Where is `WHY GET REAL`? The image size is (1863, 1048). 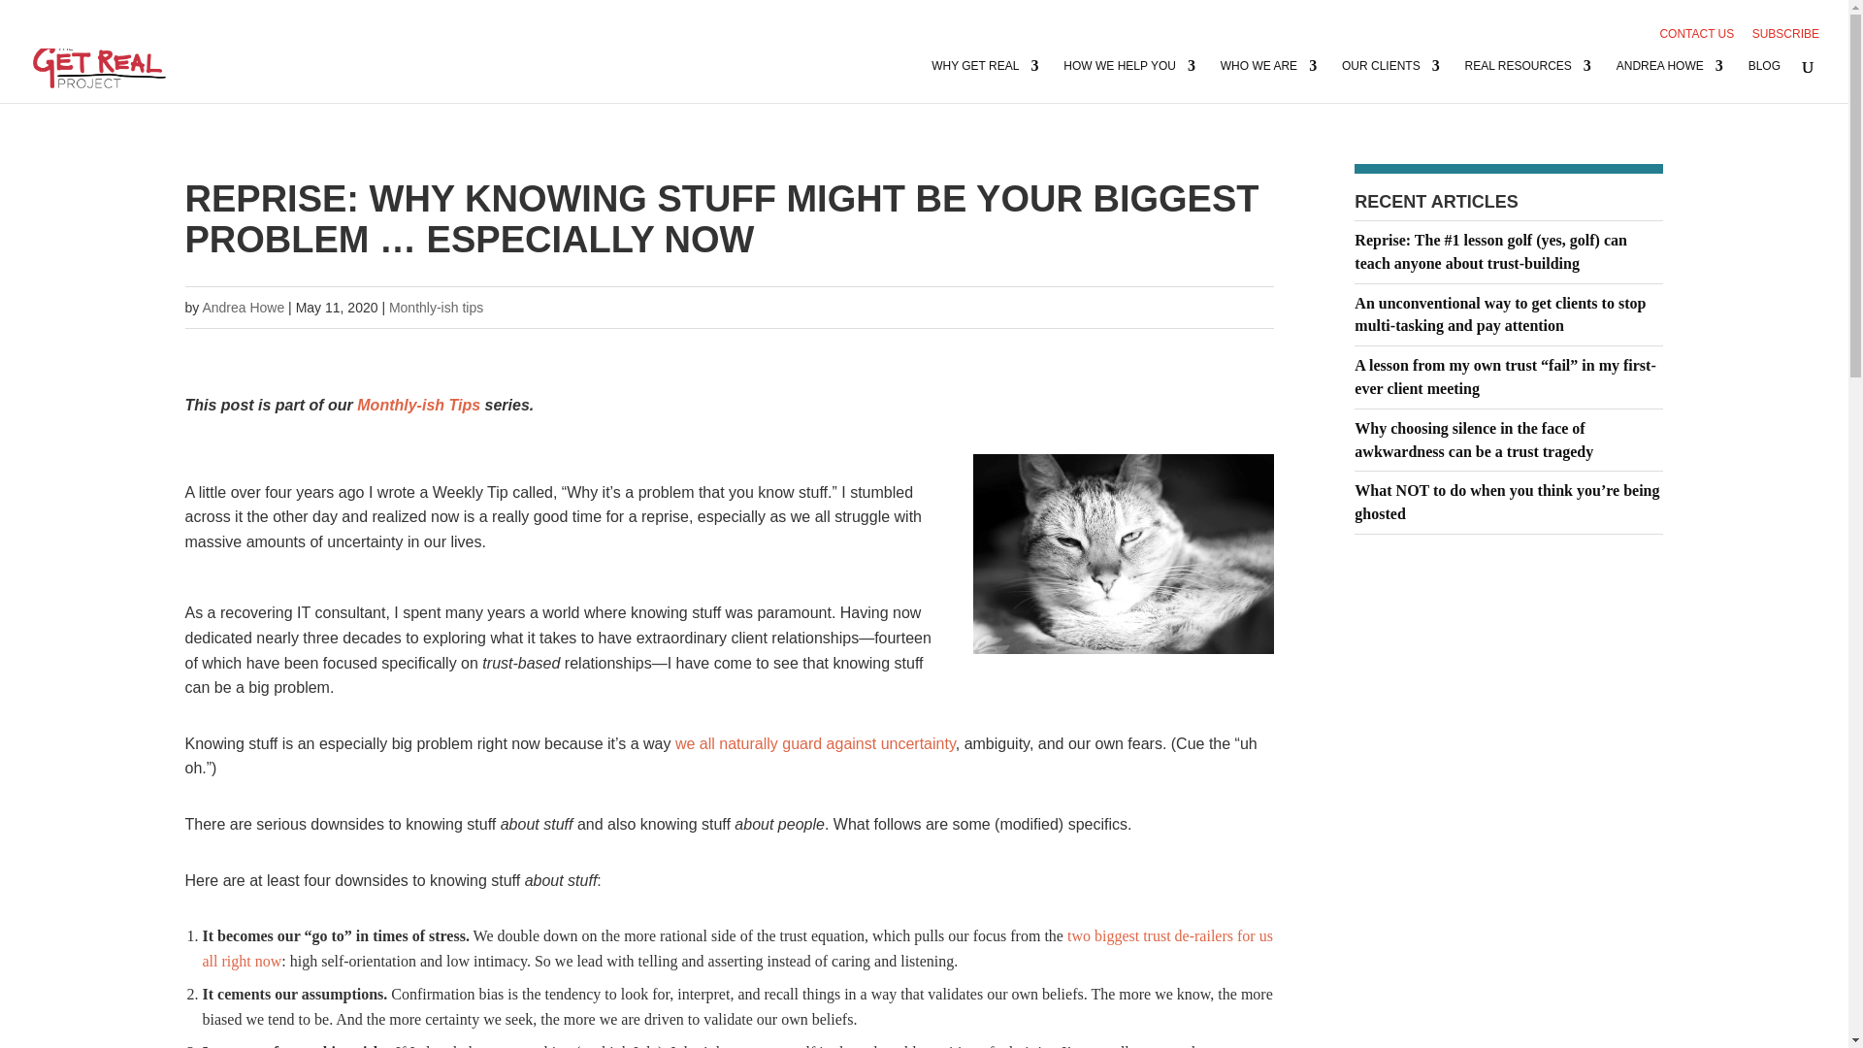
WHY GET REAL is located at coordinates (984, 80).